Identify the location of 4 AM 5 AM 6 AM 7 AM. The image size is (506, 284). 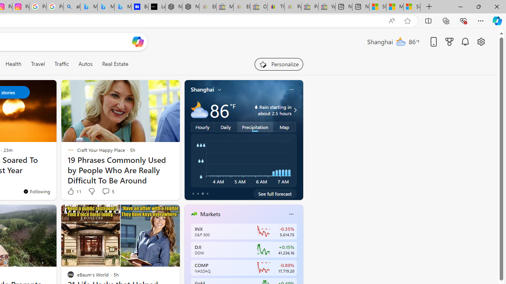
(244, 161).